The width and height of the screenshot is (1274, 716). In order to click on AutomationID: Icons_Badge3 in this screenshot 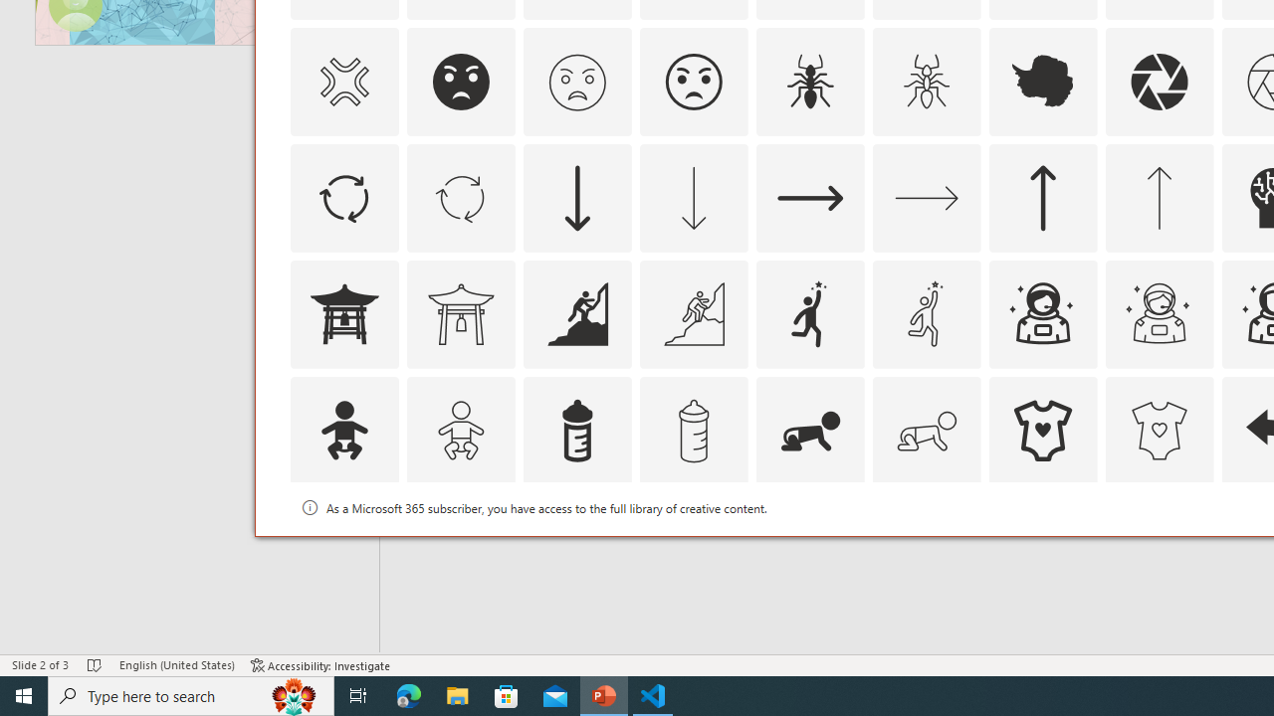, I will do `click(693, 547)`.